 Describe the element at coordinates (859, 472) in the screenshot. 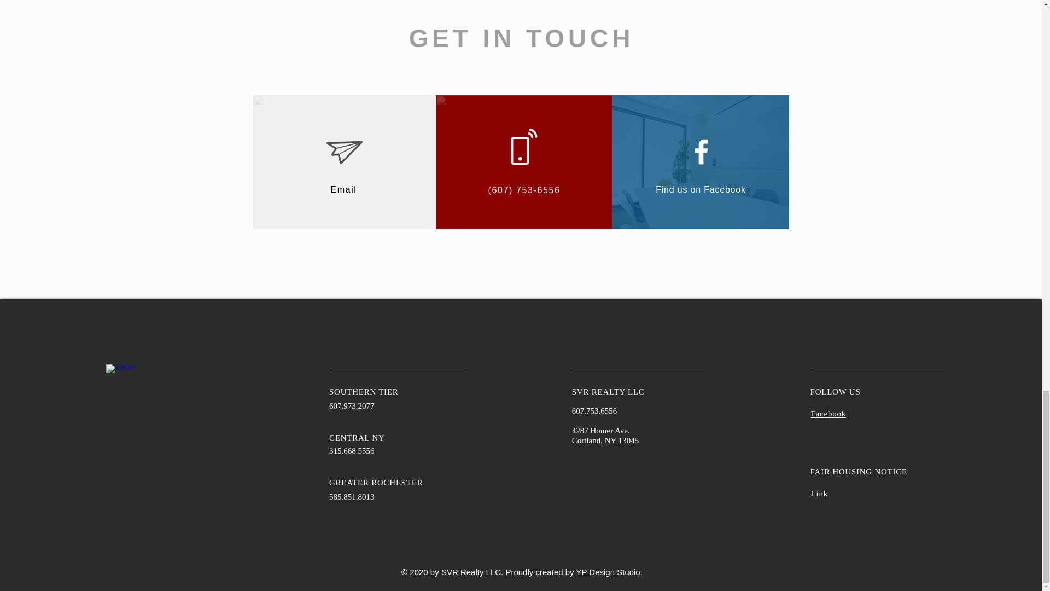

I see `FAIR HOUSING NOTICE` at that location.